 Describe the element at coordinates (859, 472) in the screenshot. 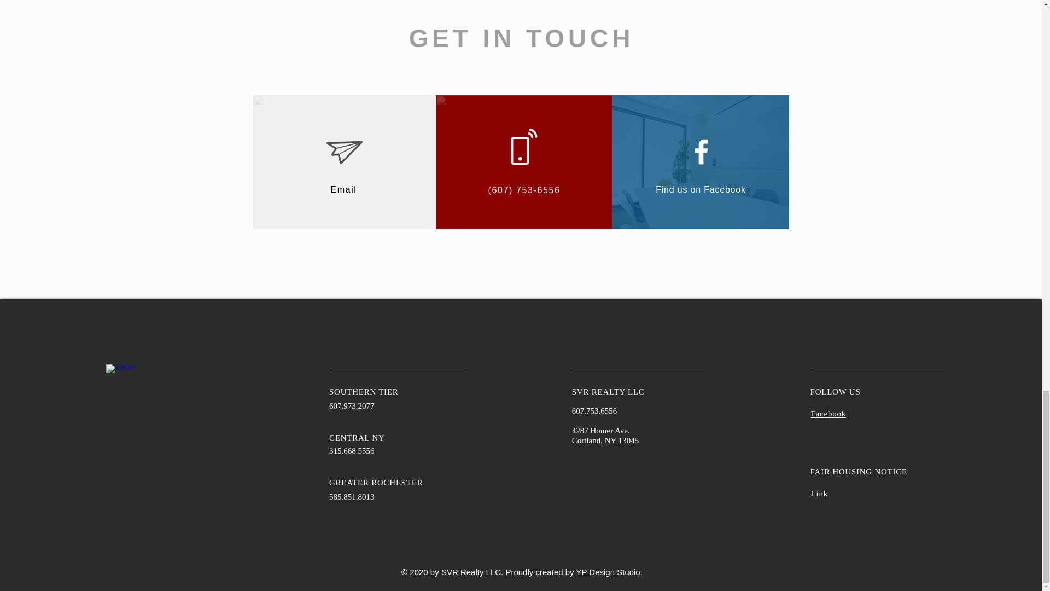

I see `FAIR HOUSING NOTICE` at that location.